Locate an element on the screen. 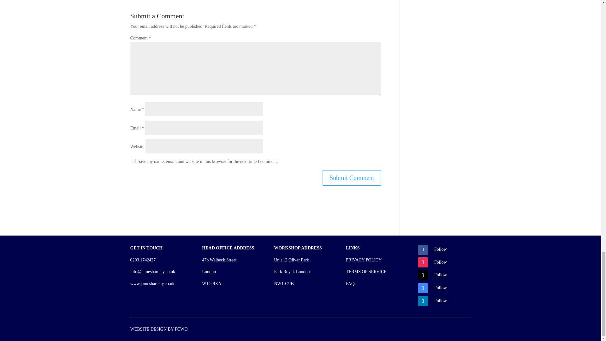 The height and width of the screenshot is (341, 606). Follow on Google is located at coordinates (423, 288).